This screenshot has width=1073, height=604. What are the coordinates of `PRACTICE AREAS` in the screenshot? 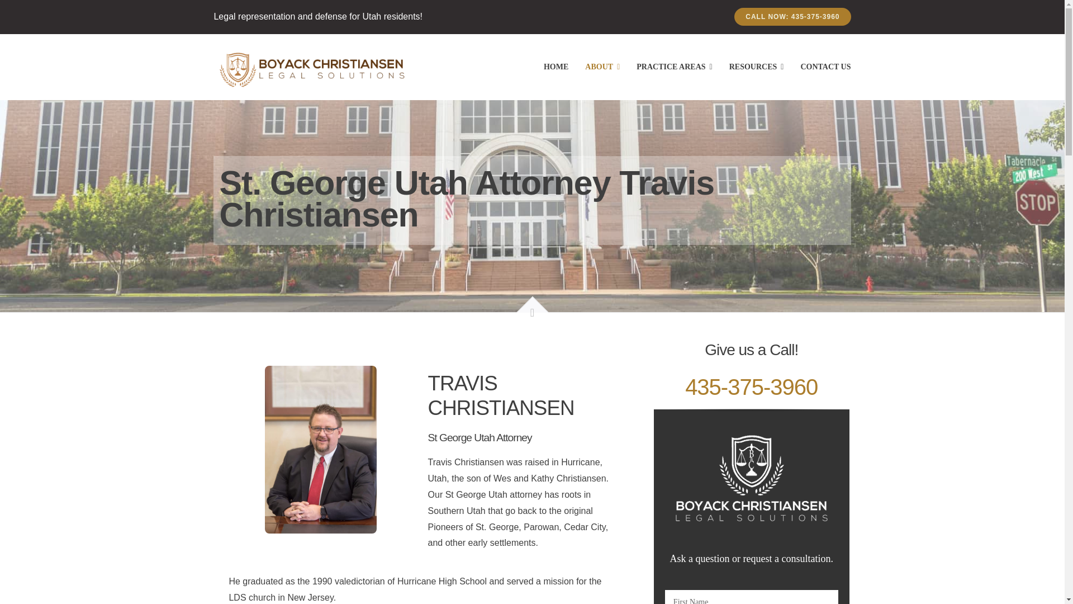 It's located at (674, 67).